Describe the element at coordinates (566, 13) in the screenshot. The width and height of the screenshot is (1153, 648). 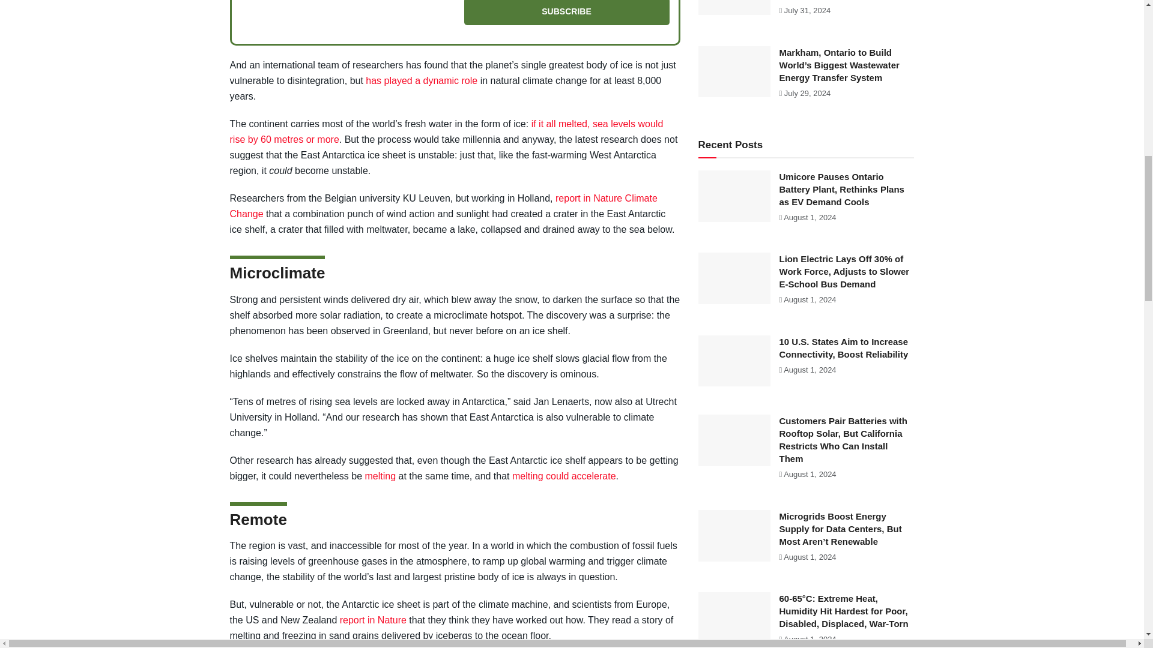
I see `SUBSCRIBE` at that location.